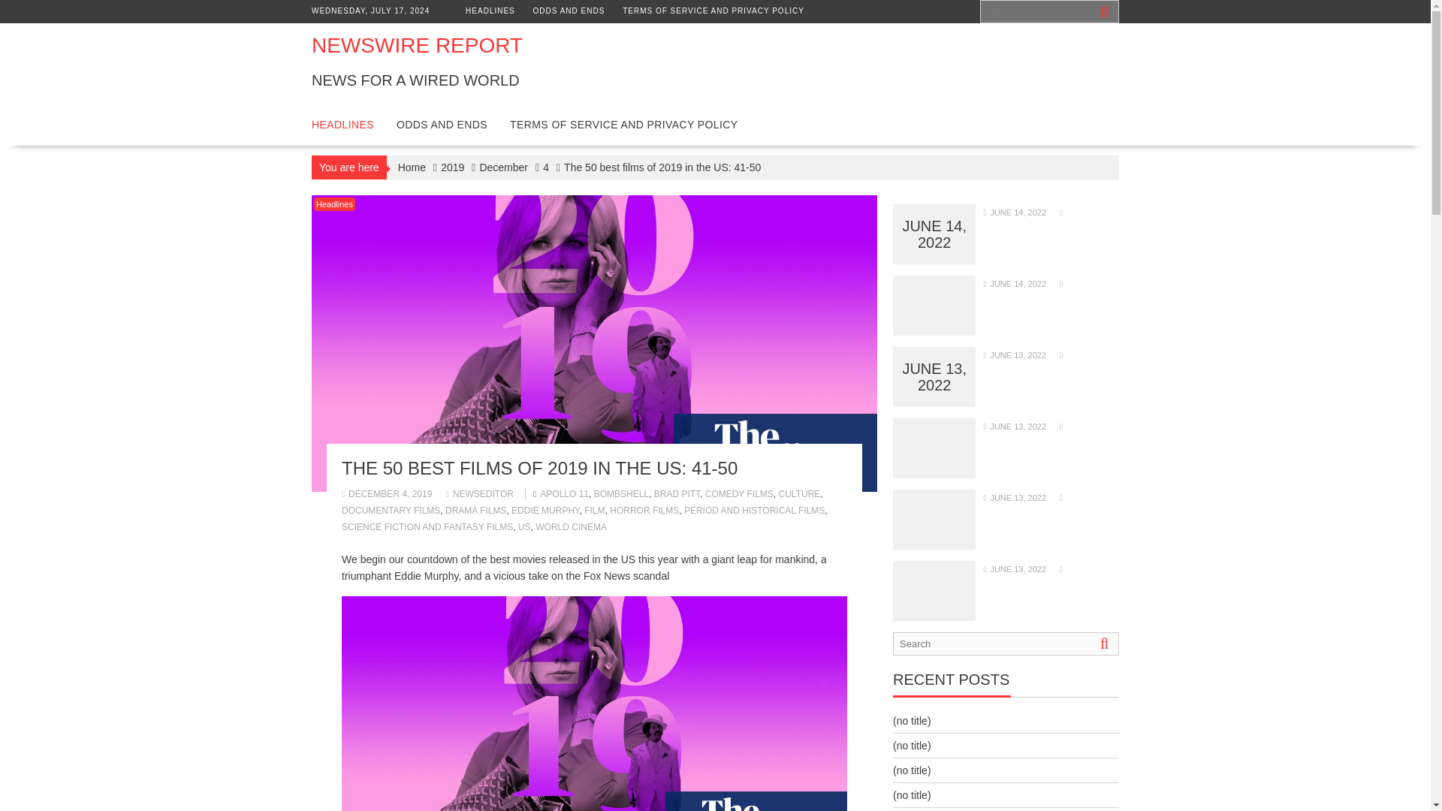  What do you see at coordinates (739, 494) in the screenshot?
I see `COMEDY FILMS` at bounding box center [739, 494].